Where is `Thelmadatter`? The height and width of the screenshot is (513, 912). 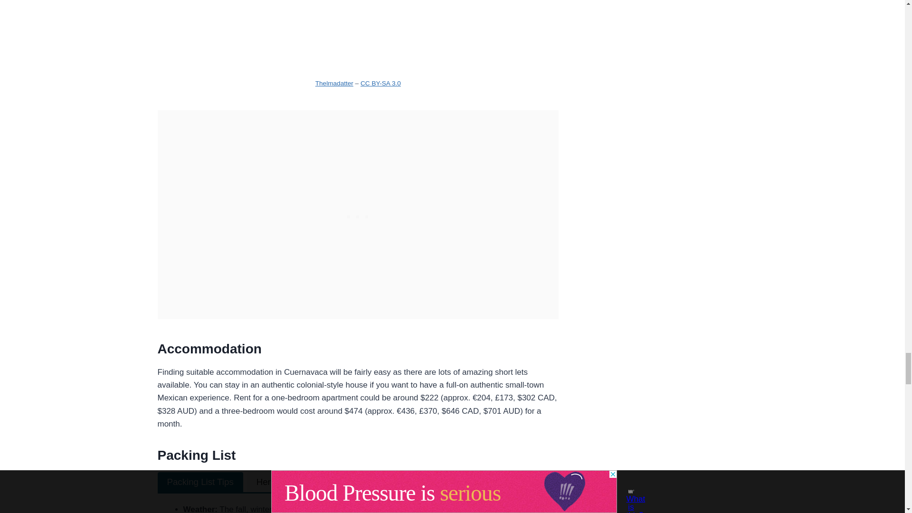
Thelmadatter is located at coordinates (334, 83).